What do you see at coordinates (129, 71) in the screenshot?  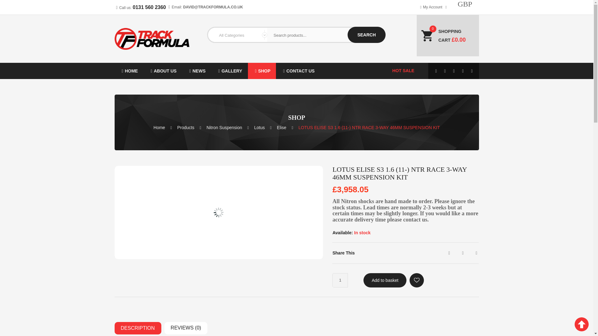 I see `HOME` at bounding box center [129, 71].